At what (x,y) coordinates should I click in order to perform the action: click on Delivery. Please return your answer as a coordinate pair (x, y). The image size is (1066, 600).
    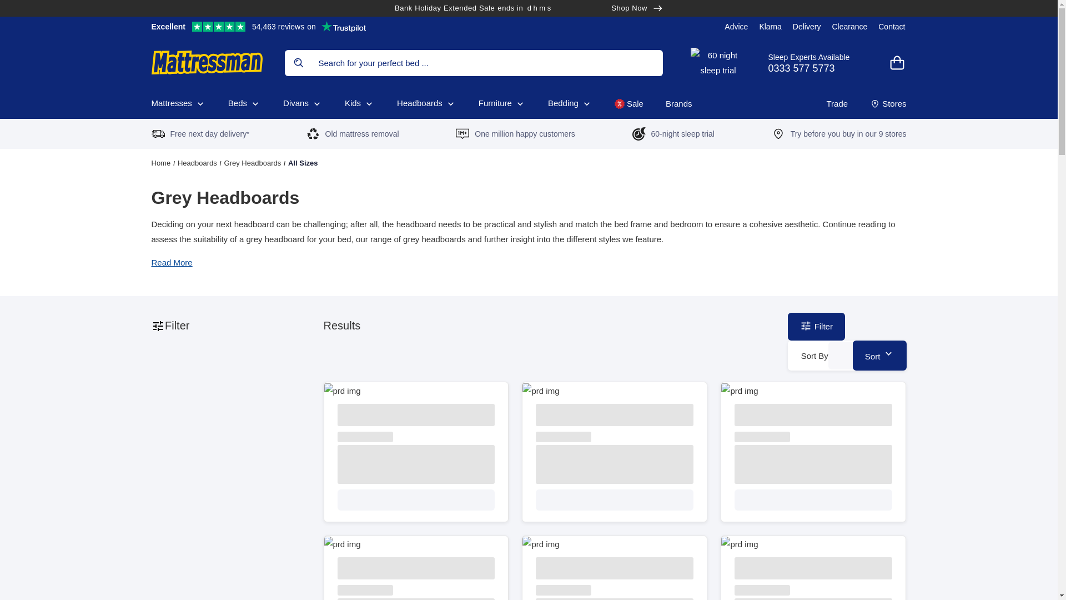
    Looking at the image, I should click on (807, 27).